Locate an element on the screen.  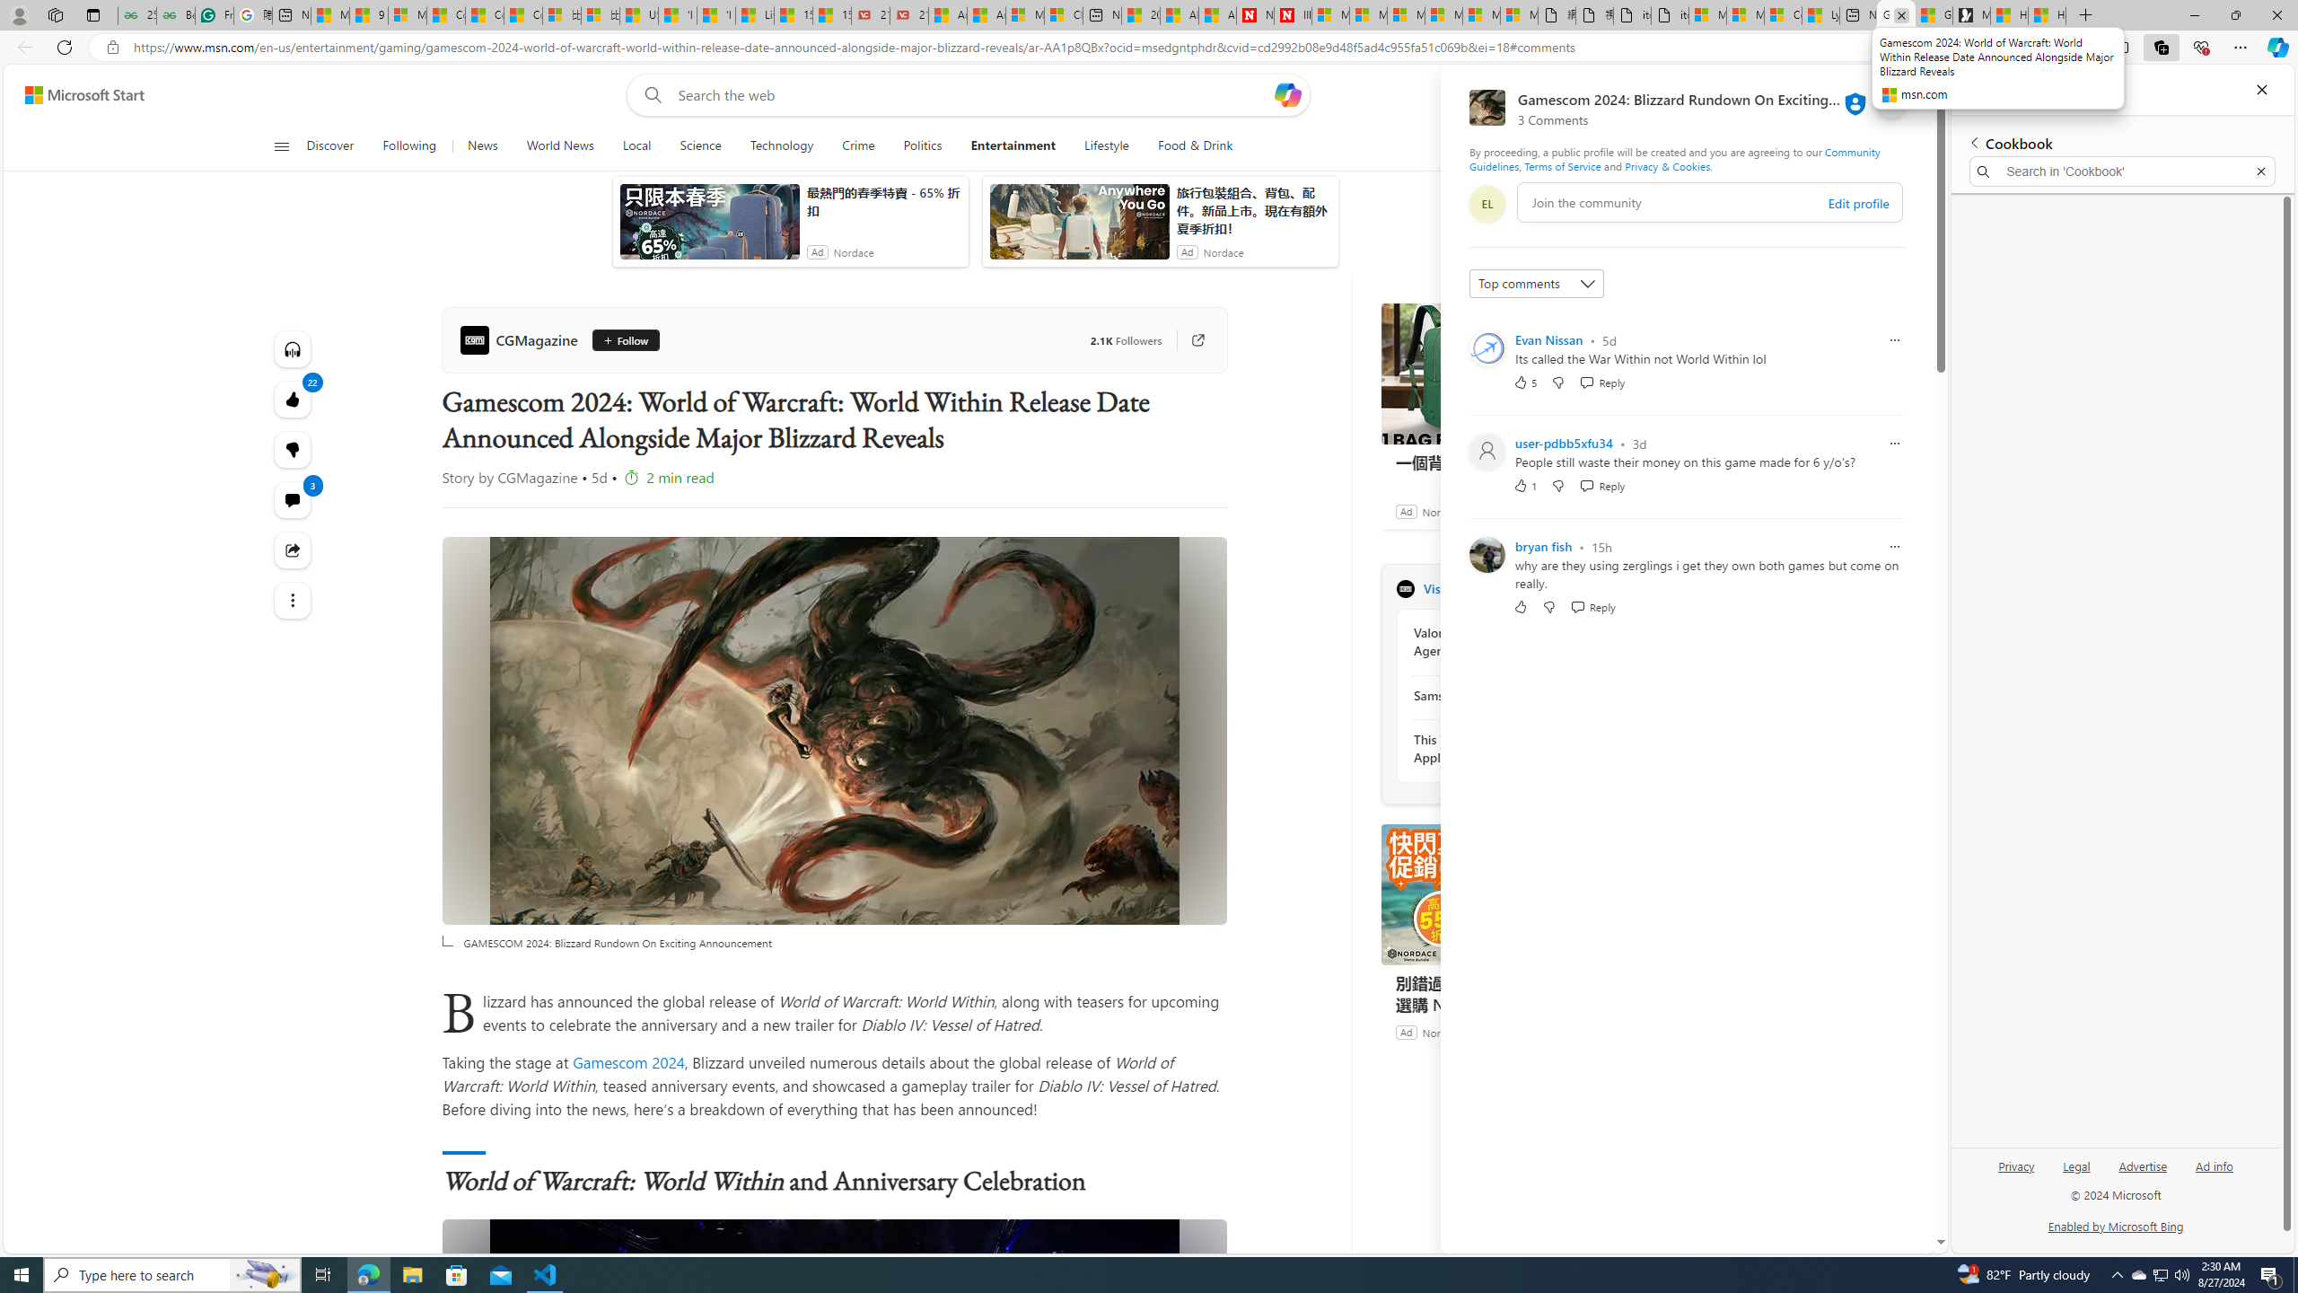
Terms of Service is located at coordinates (1562, 165).